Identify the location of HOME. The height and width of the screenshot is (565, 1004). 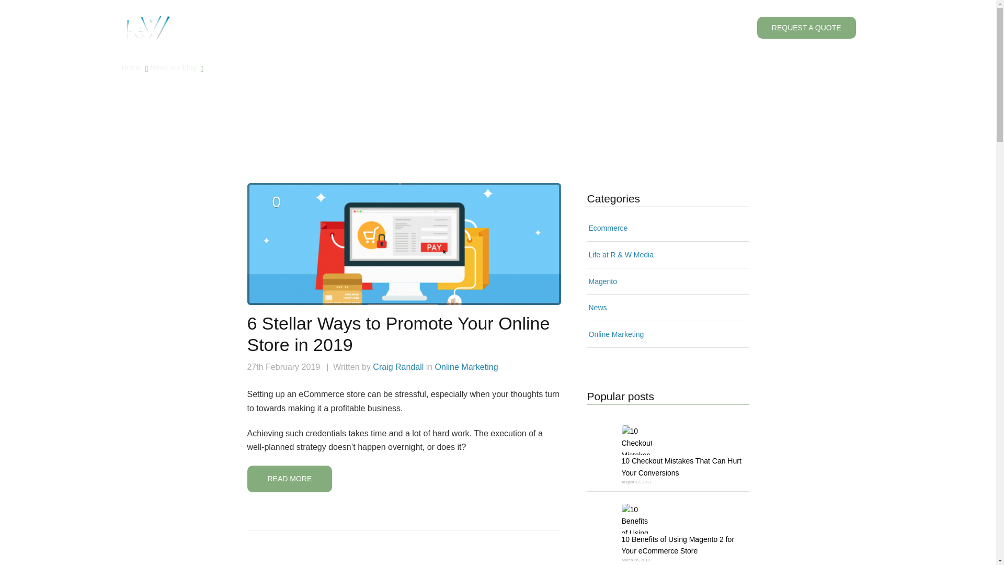
(274, 27).